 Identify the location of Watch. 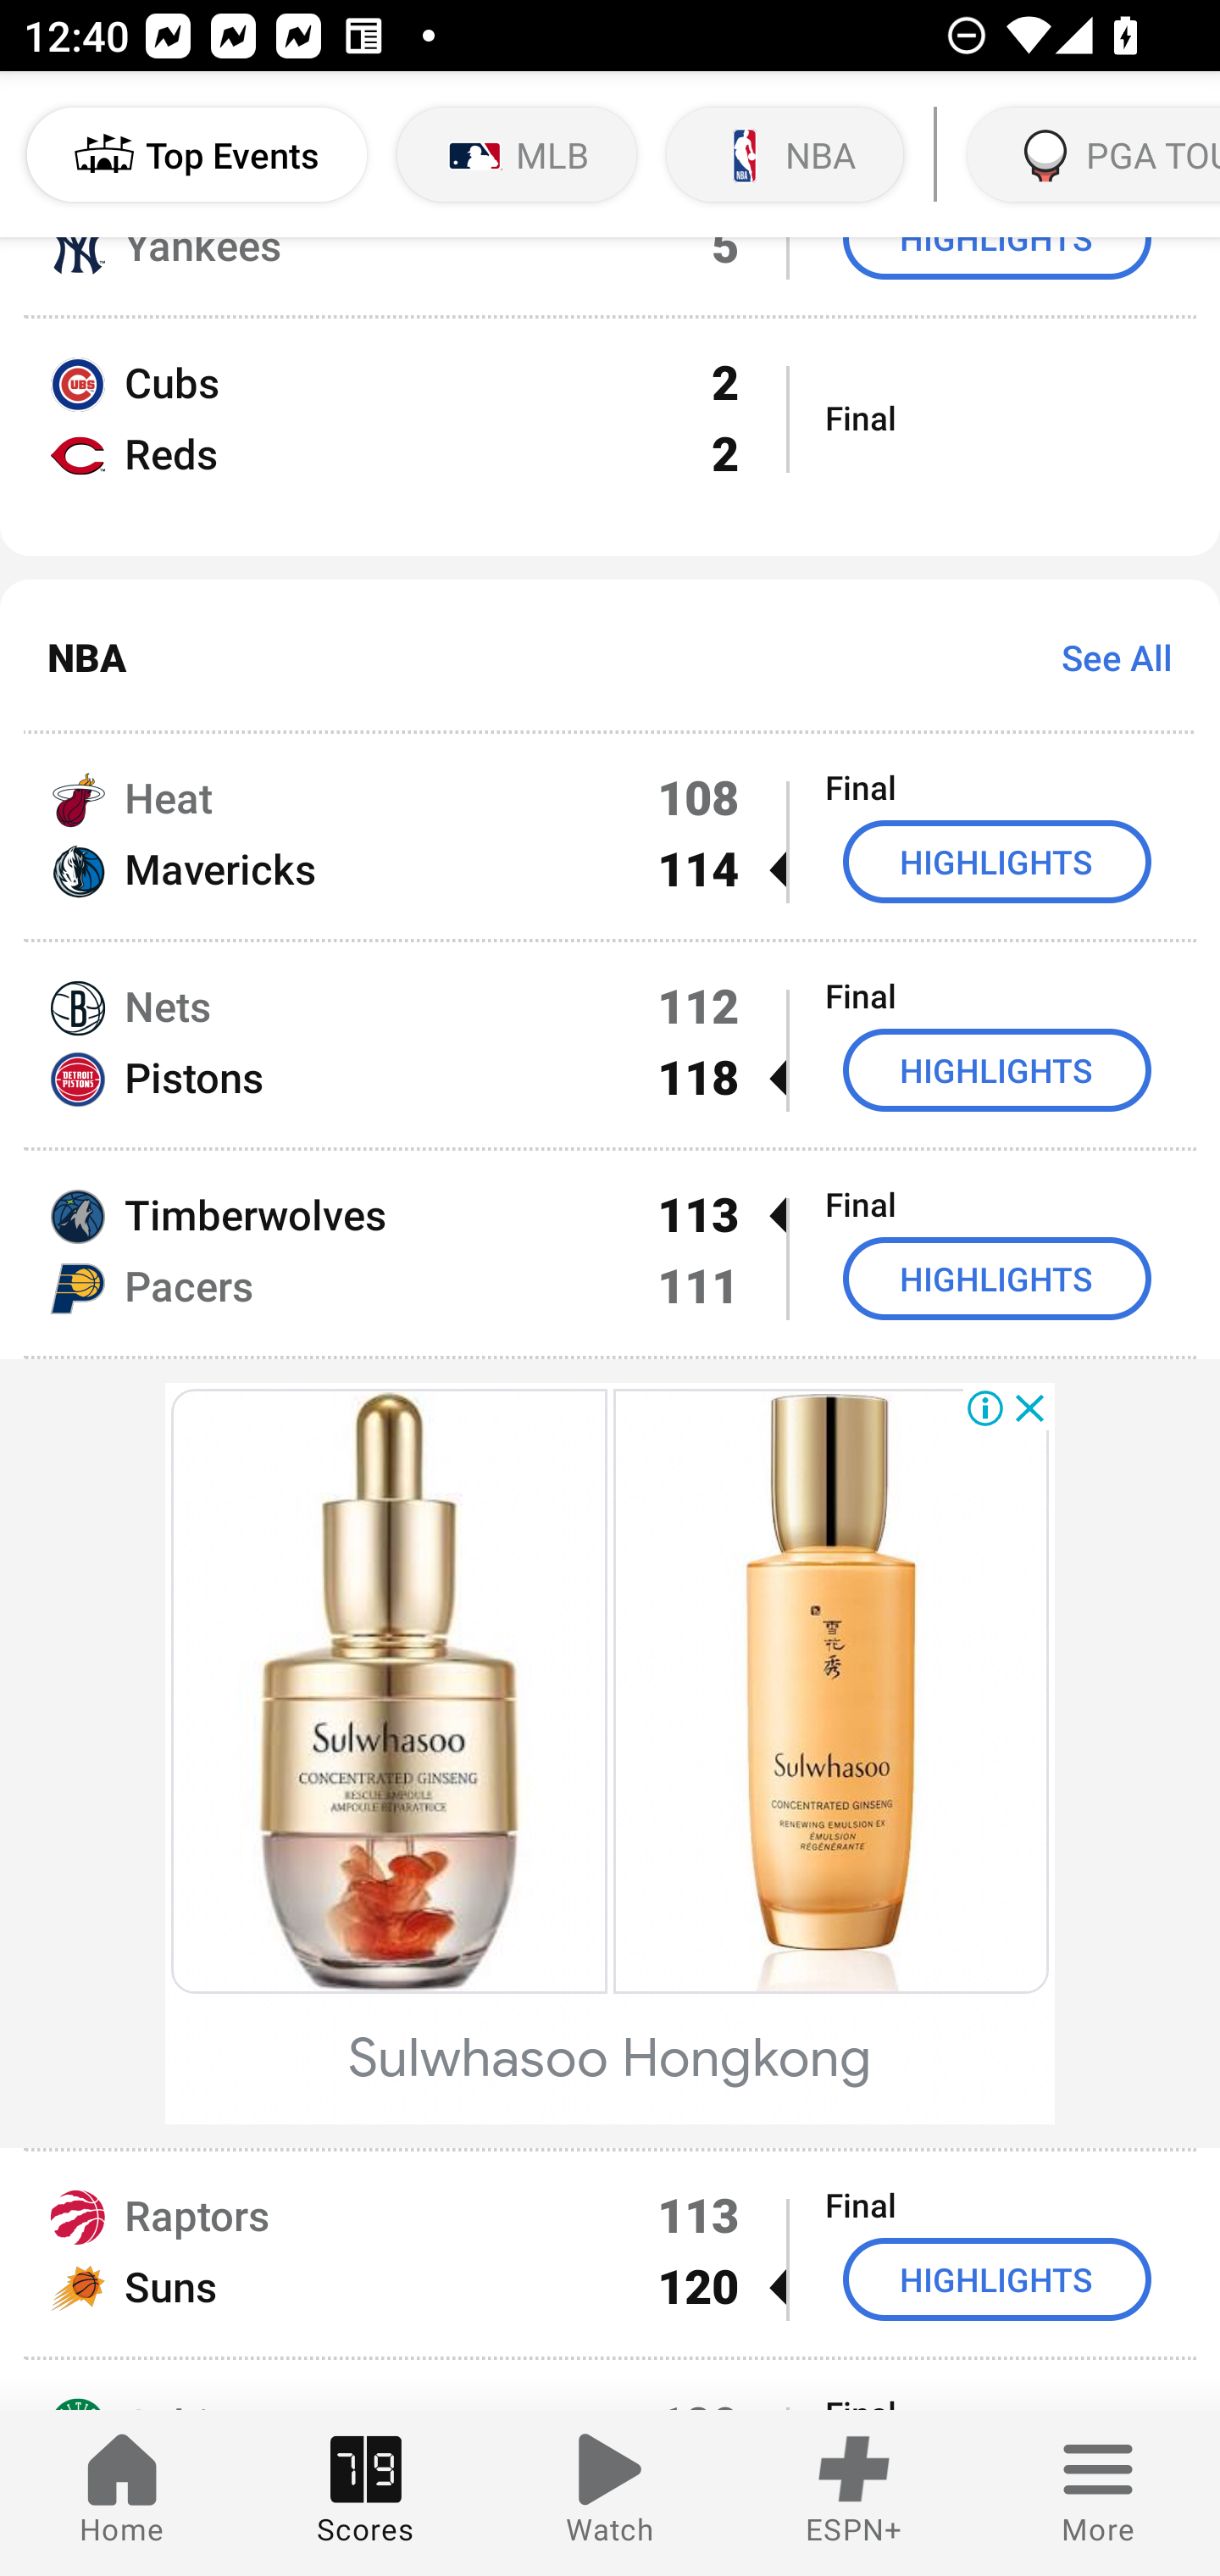
(610, 2493).